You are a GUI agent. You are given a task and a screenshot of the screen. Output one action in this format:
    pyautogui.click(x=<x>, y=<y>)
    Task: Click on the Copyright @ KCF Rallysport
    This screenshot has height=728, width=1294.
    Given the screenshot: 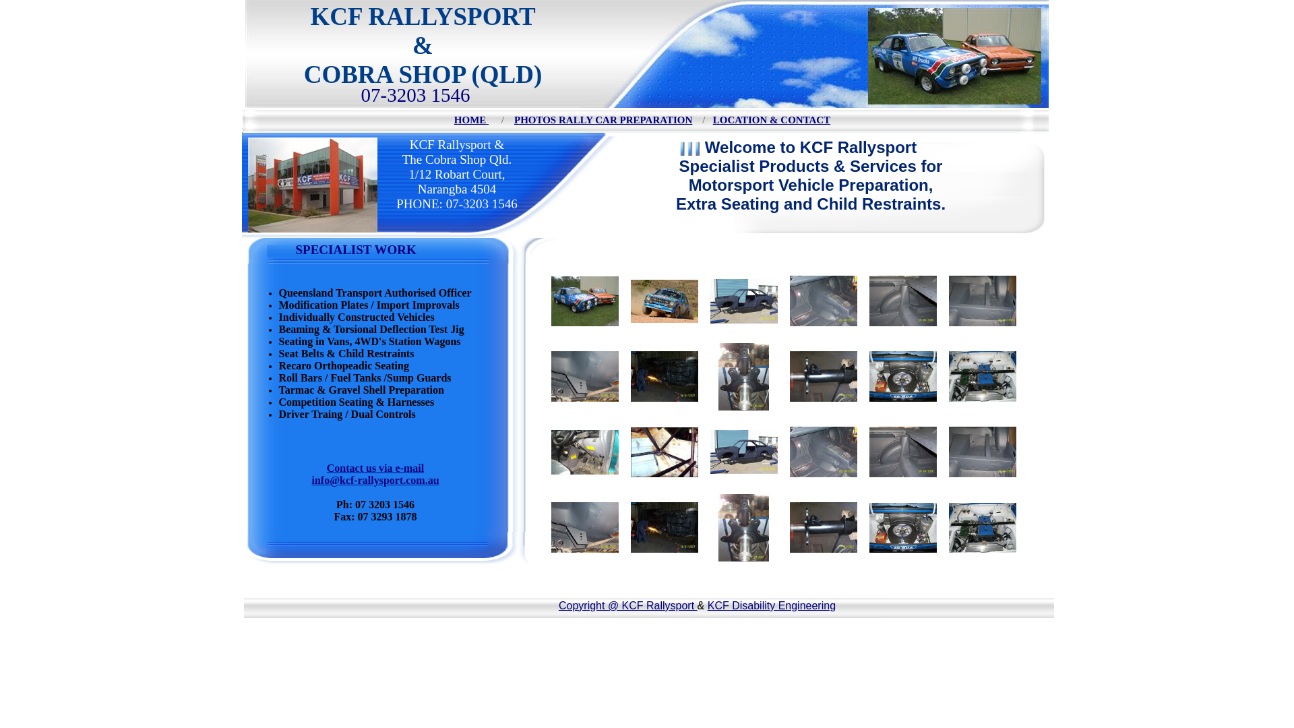 What is the action you would take?
    pyautogui.click(x=628, y=605)
    